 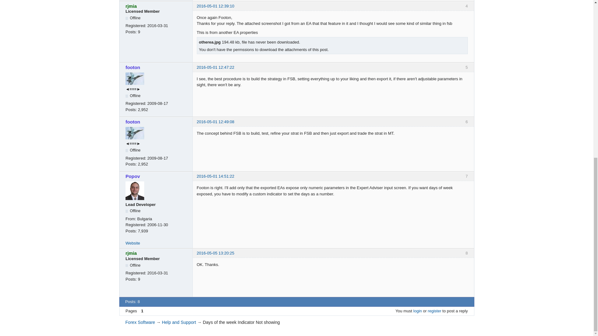 What do you see at coordinates (157, 6) in the screenshot?
I see `rjmia` at bounding box center [157, 6].